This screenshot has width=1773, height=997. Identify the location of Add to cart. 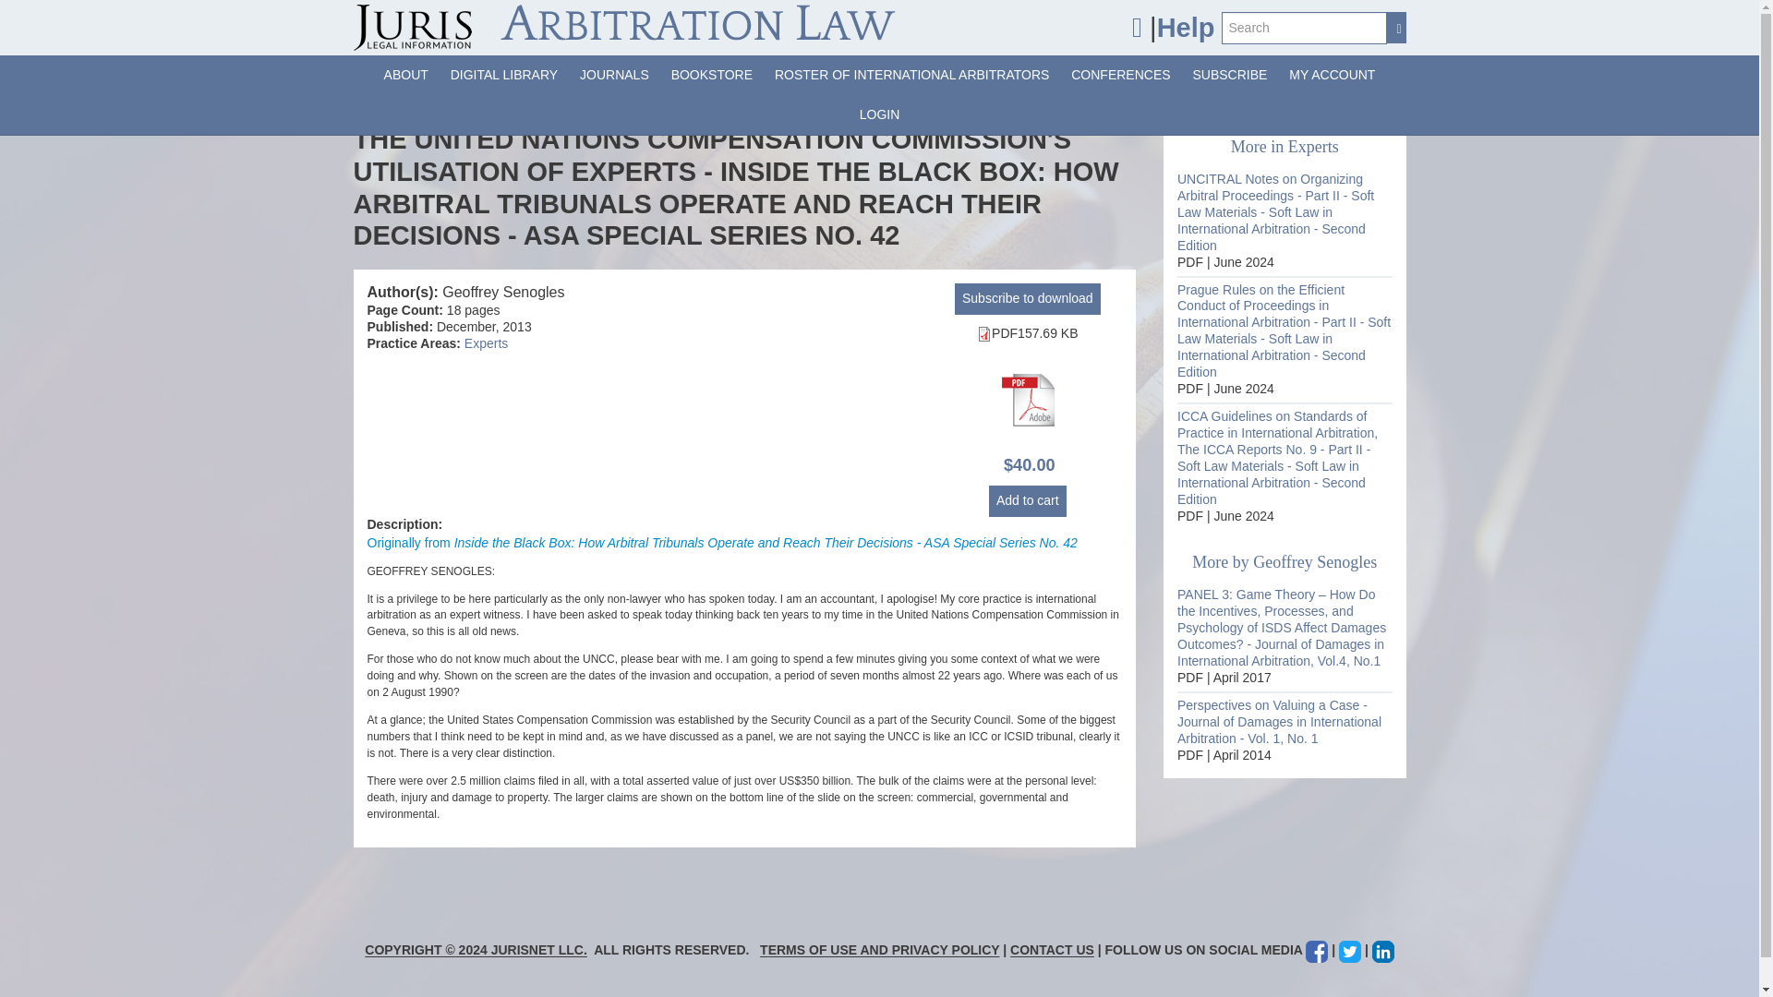
(1028, 500).